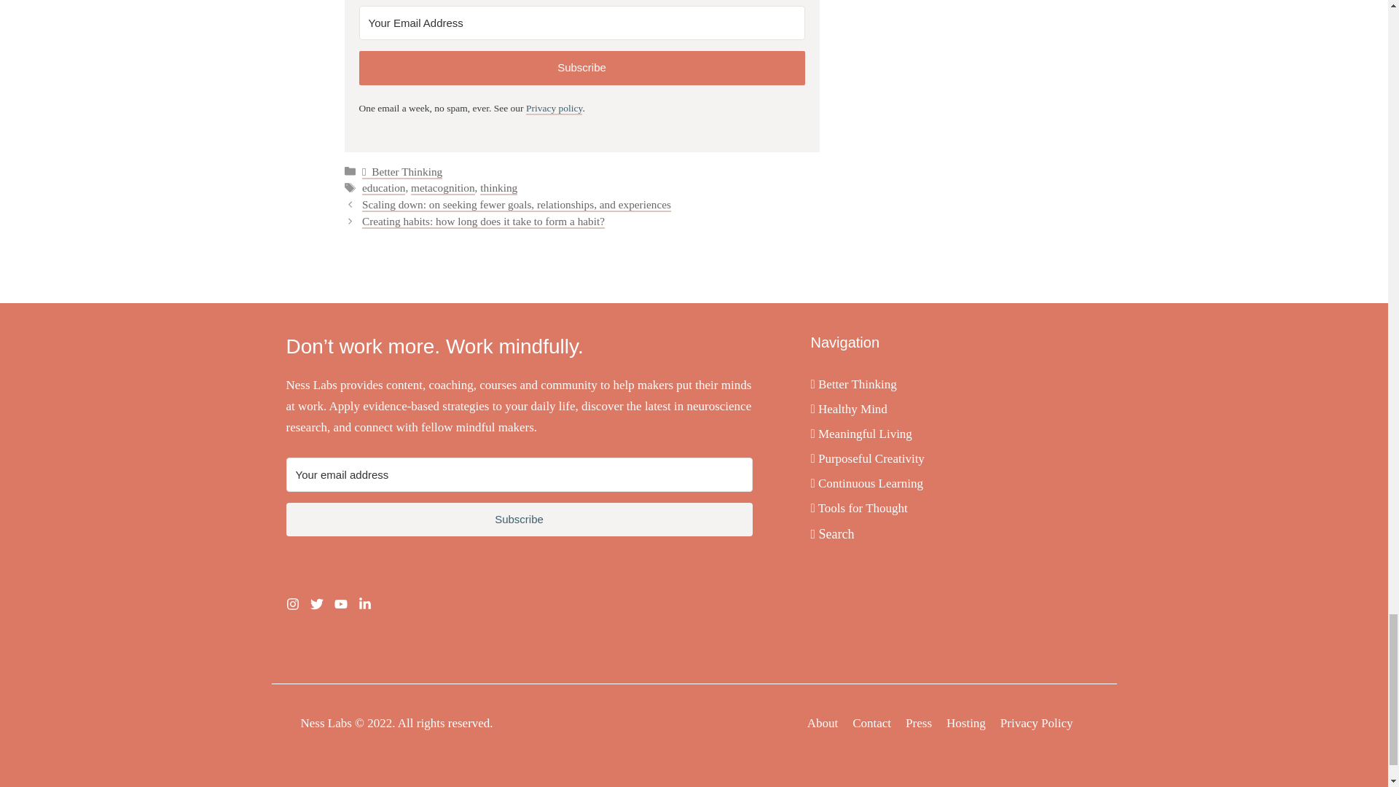  What do you see at coordinates (483, 222) in the screenshot?
I see `Creating habits: how long does it take to form a habit?` at bounding box center [483, 222].